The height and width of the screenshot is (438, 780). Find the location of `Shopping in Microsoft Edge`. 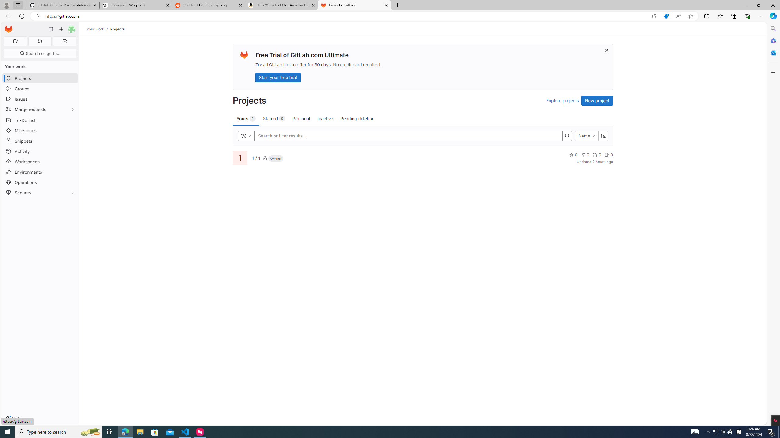

Shopping in Microsoft Edge is located at coordinates (666, 16).